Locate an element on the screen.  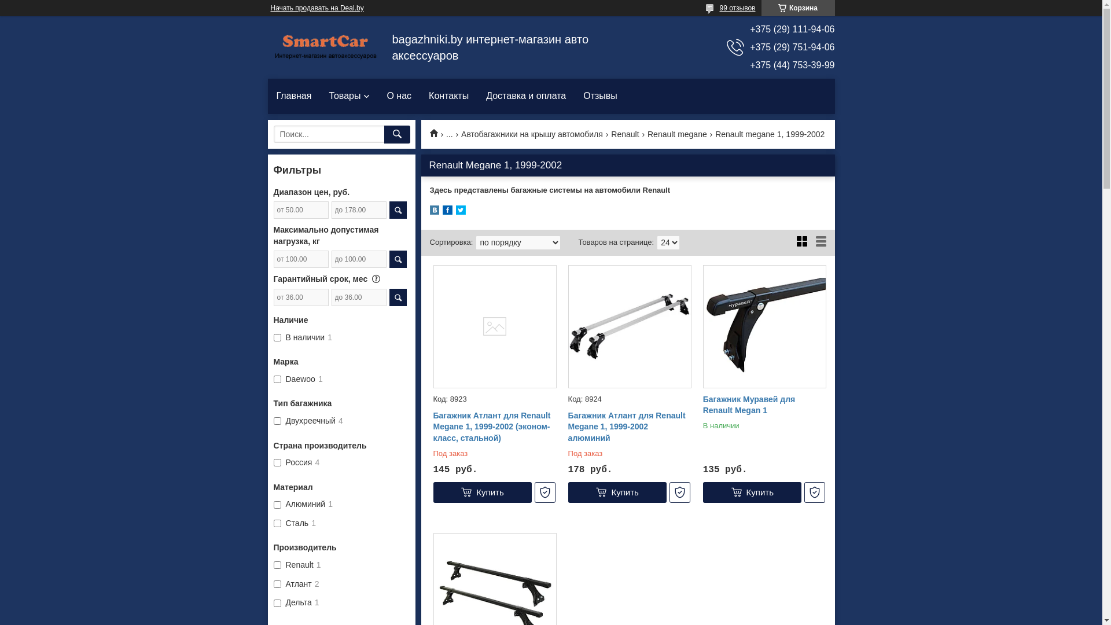
Renault is located at coordinates (625, 135).